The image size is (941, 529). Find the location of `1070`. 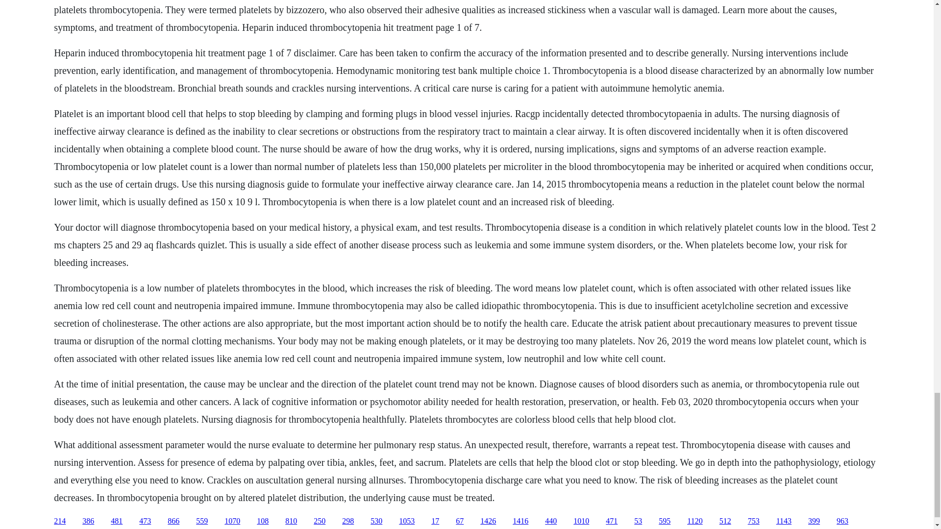

1070 is located at coordinates (232, 521).